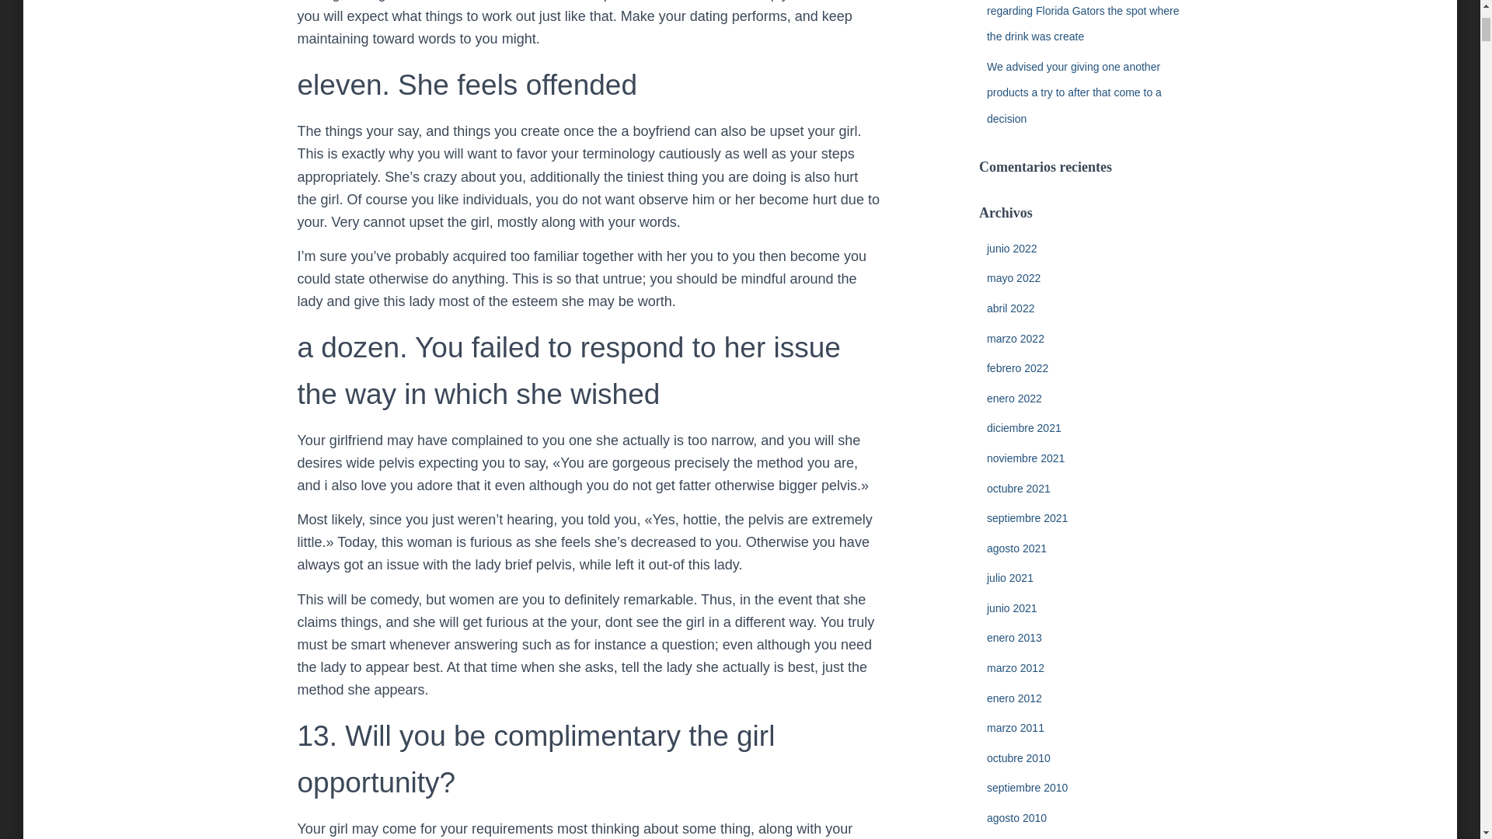 The image size is (1492, 839). What do you see at coordinates (1012, 249) in the screenshot?
I see `junio 2022` at bounding box center [1012, 249].